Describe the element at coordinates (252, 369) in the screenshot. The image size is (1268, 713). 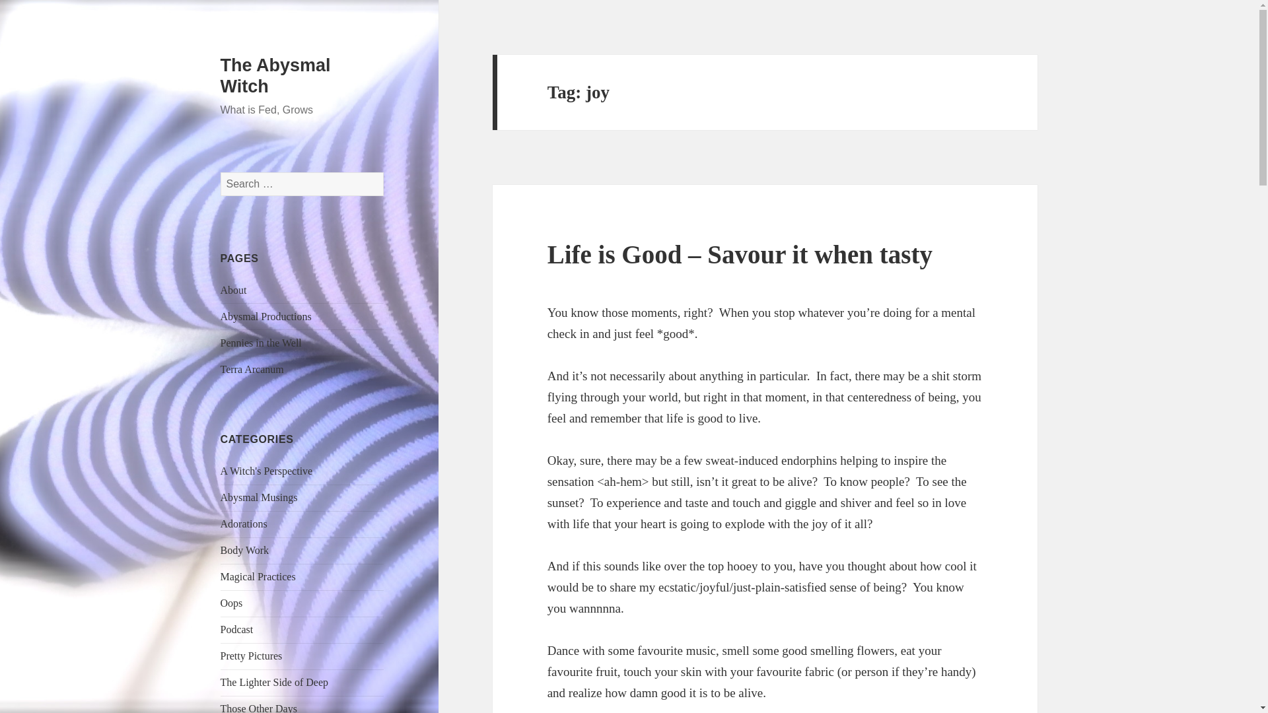
I see `Terra Arcanum` at that location.